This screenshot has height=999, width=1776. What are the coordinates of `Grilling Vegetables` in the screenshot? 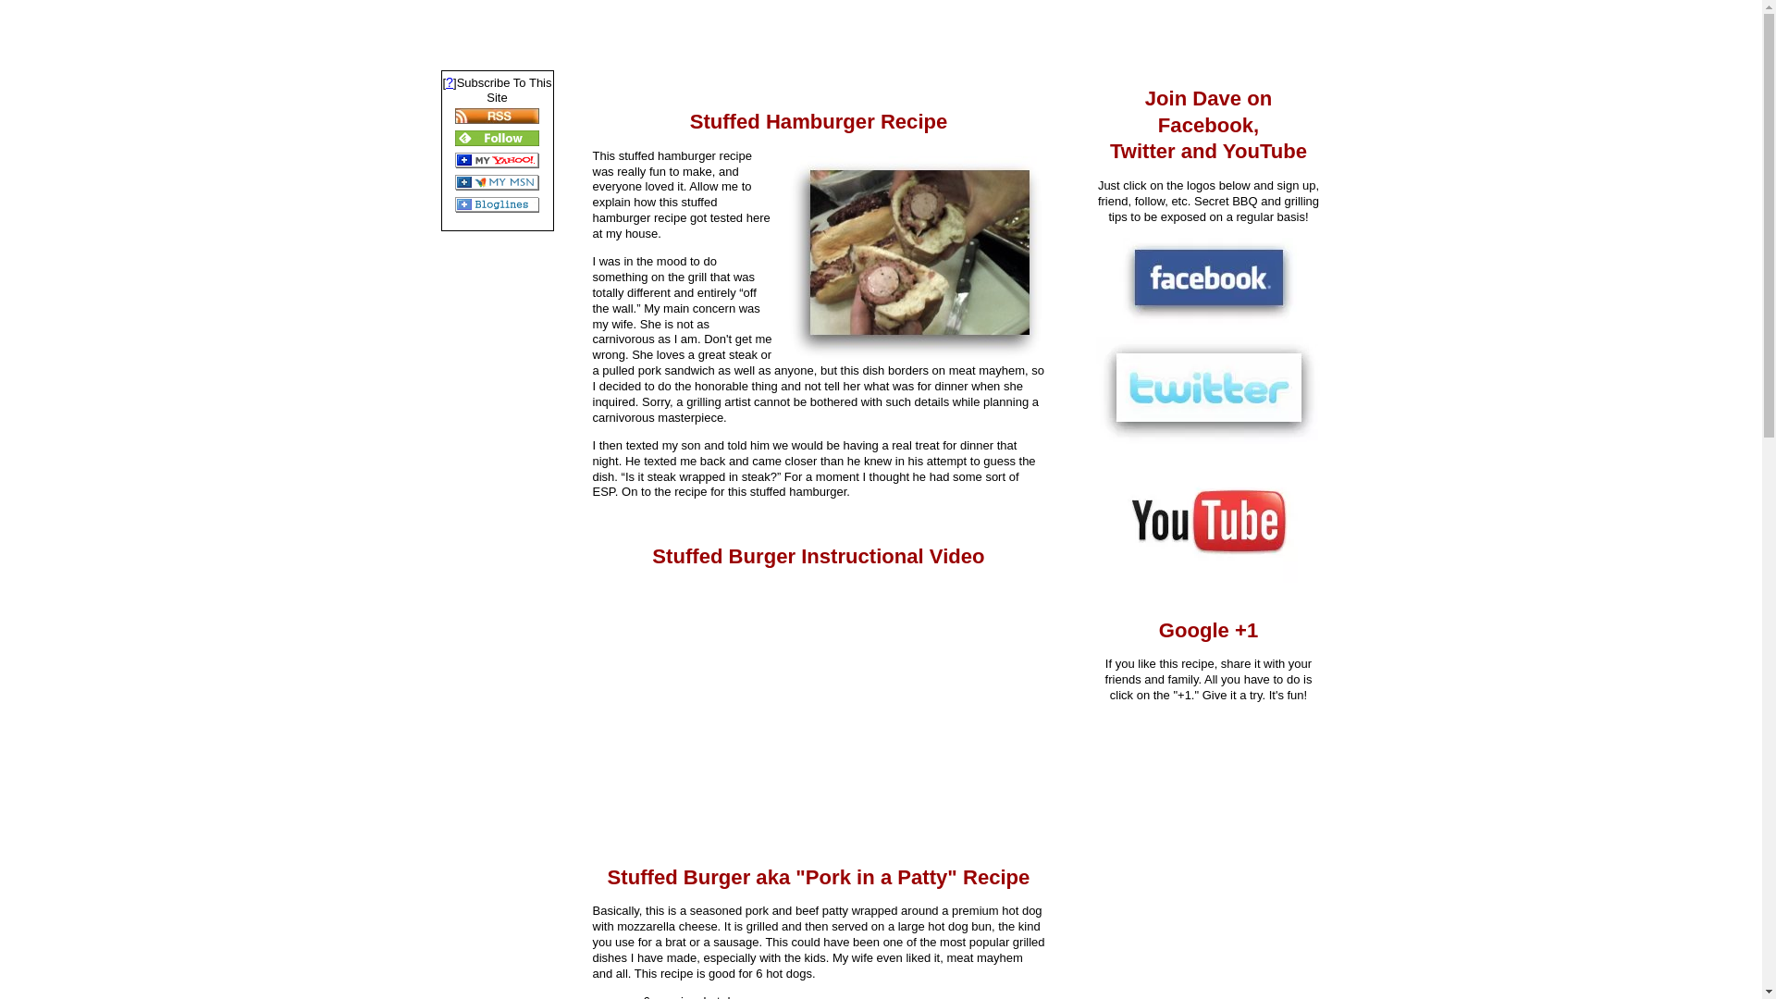 It's located at (497, 490).